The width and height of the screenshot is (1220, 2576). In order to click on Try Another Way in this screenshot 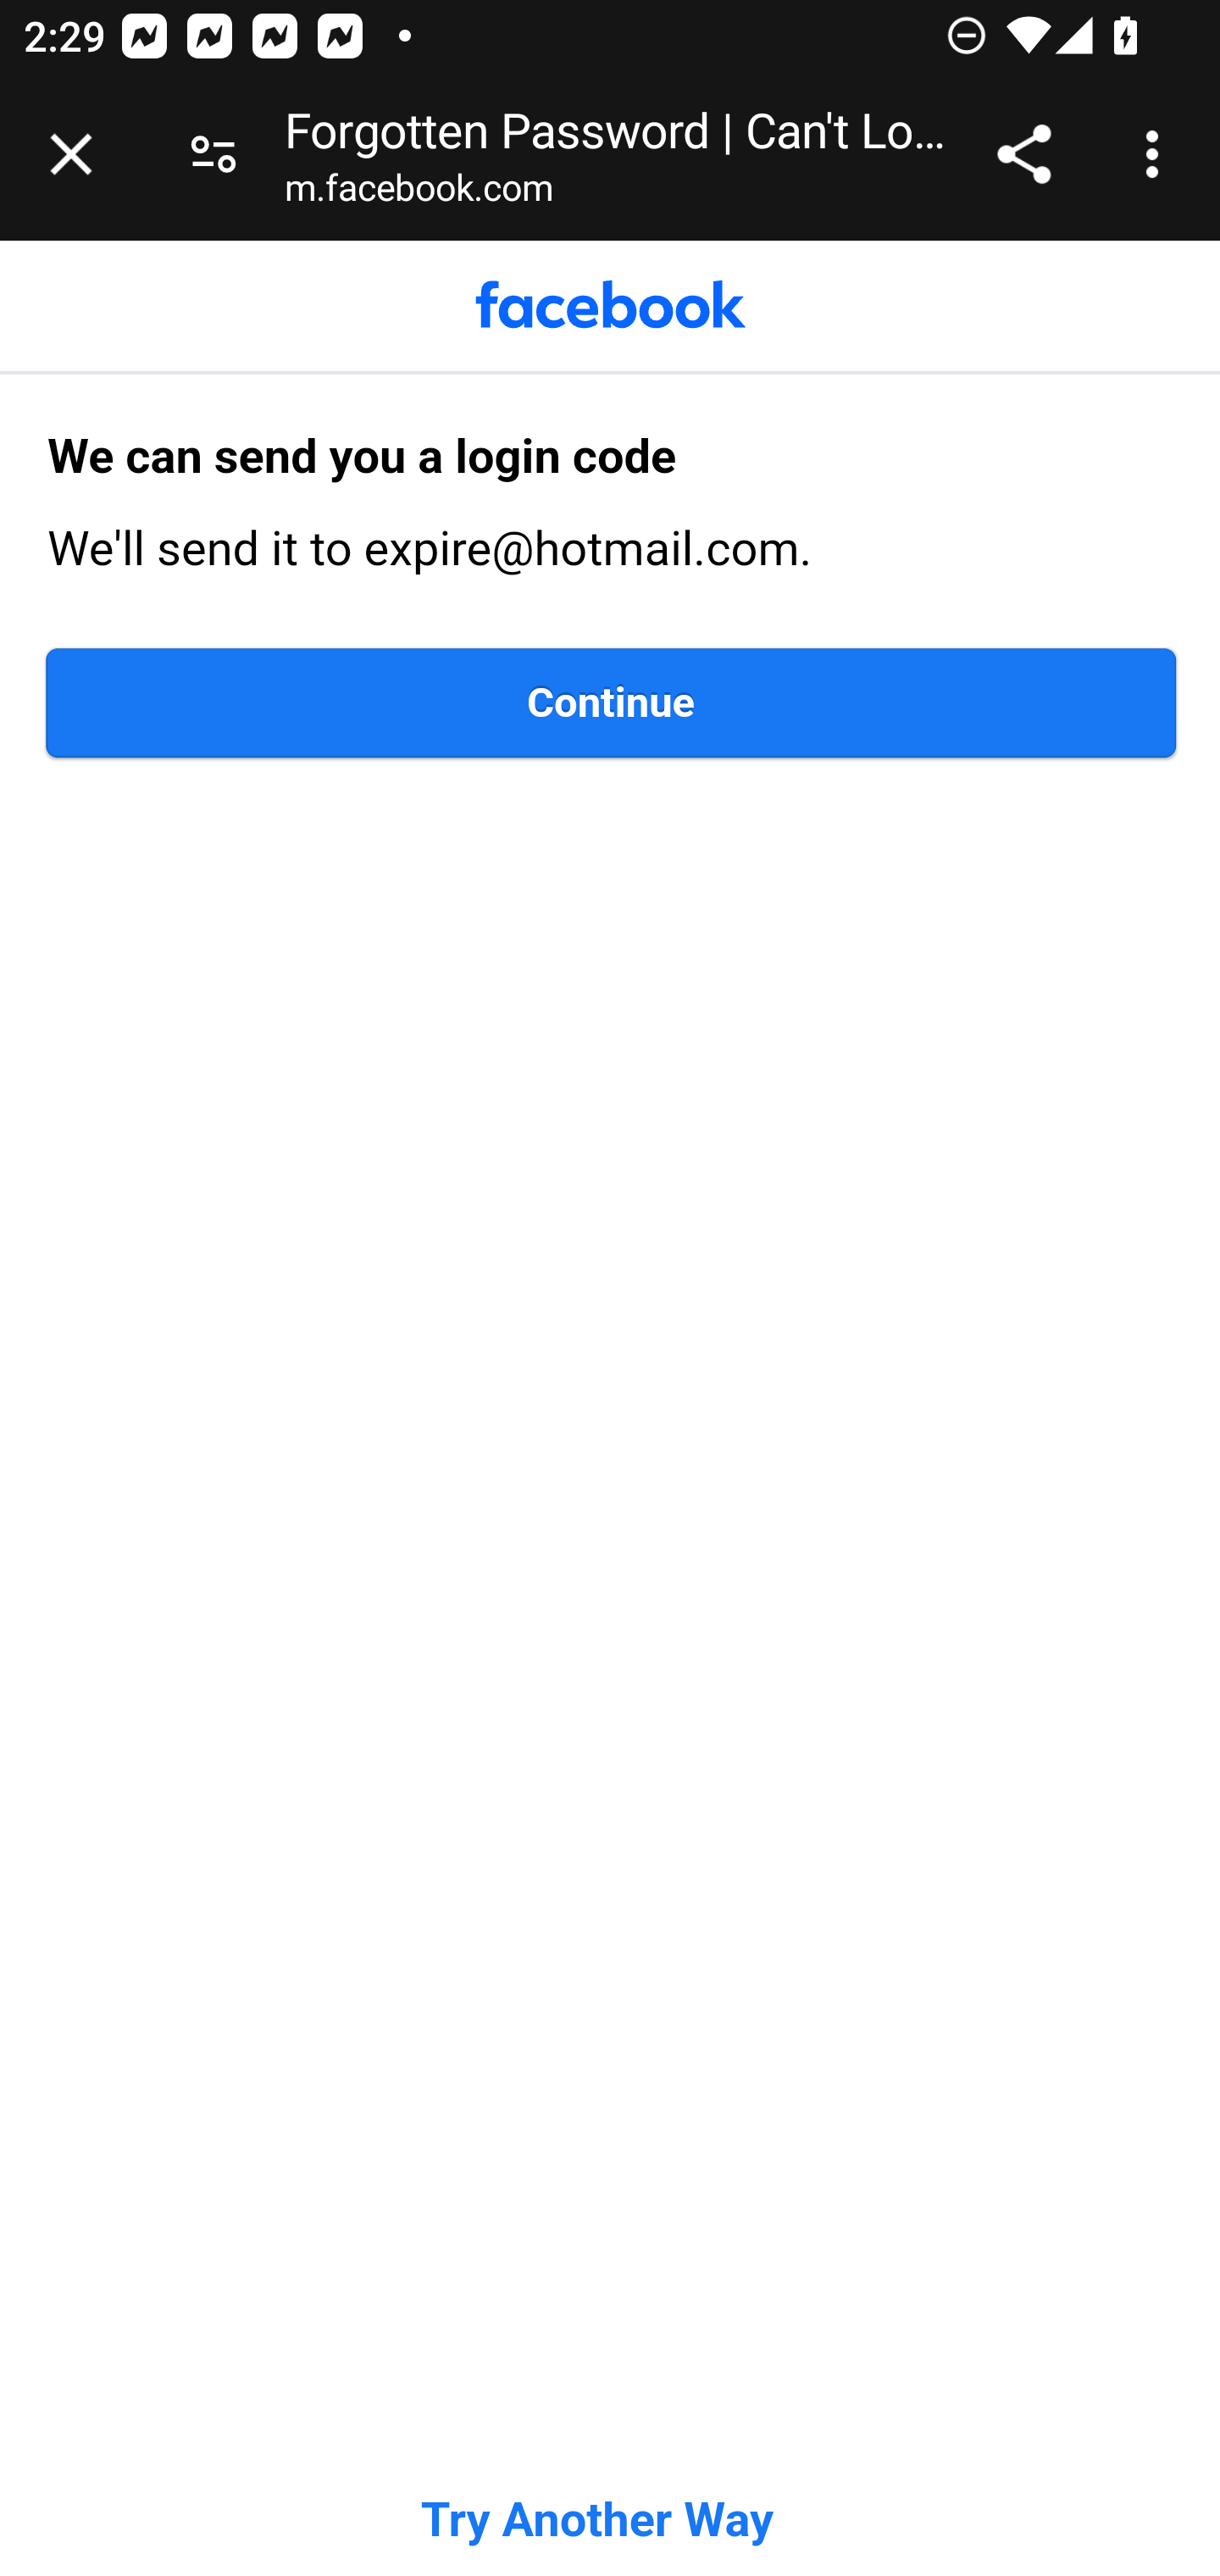, I will do `click(596, 2520)`.